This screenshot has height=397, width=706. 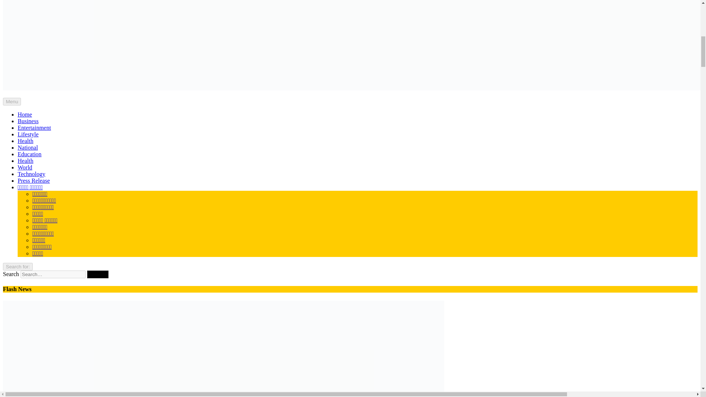 I want to click on World, so click(x=25, y=168).